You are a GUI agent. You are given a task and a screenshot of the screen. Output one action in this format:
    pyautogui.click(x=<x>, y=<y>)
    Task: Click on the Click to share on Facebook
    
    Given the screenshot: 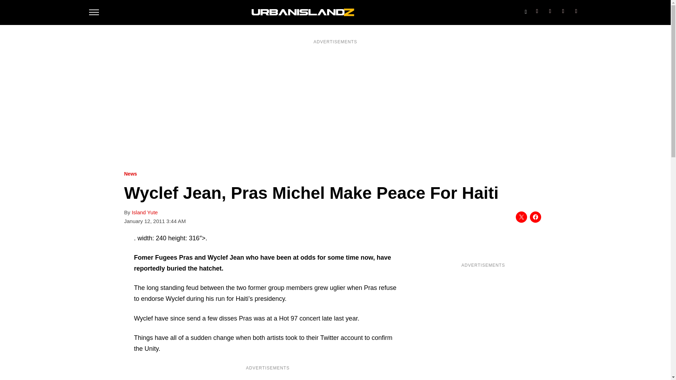 What is the action you would take?
    pyautogui.click(x=535, y=217)
    